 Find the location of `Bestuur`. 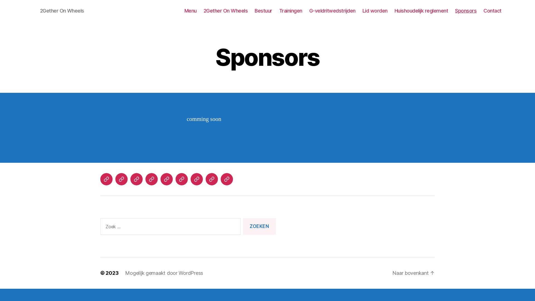

Bestuur is located at coordinates (137, 179).